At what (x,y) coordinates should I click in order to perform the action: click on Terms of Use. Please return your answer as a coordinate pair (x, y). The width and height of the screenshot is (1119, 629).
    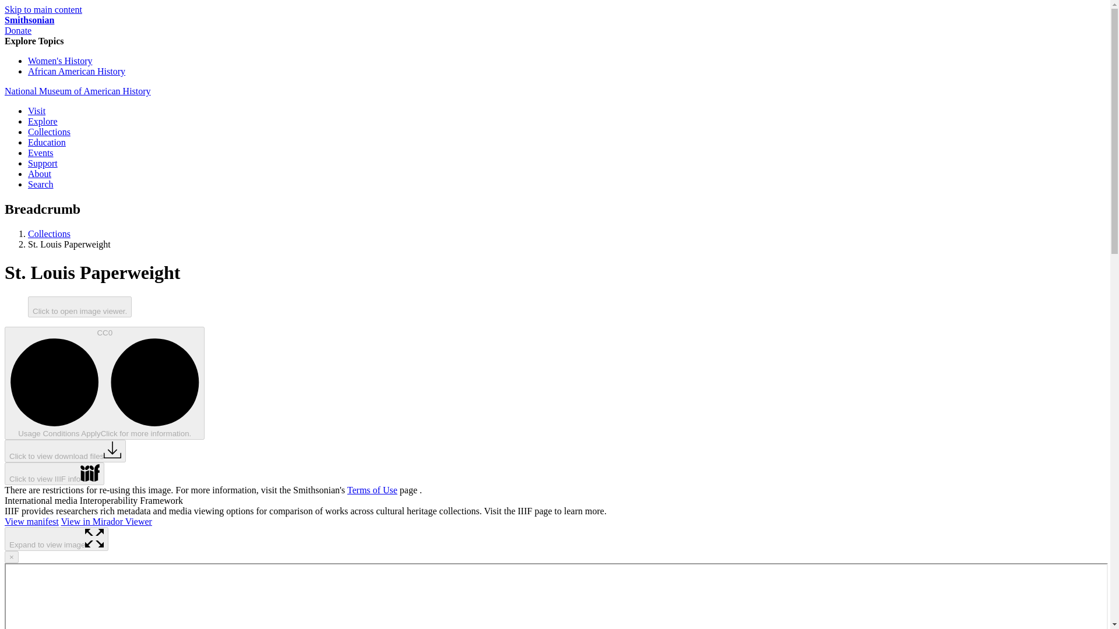
    Looking at the image, I should click on (372, 489).